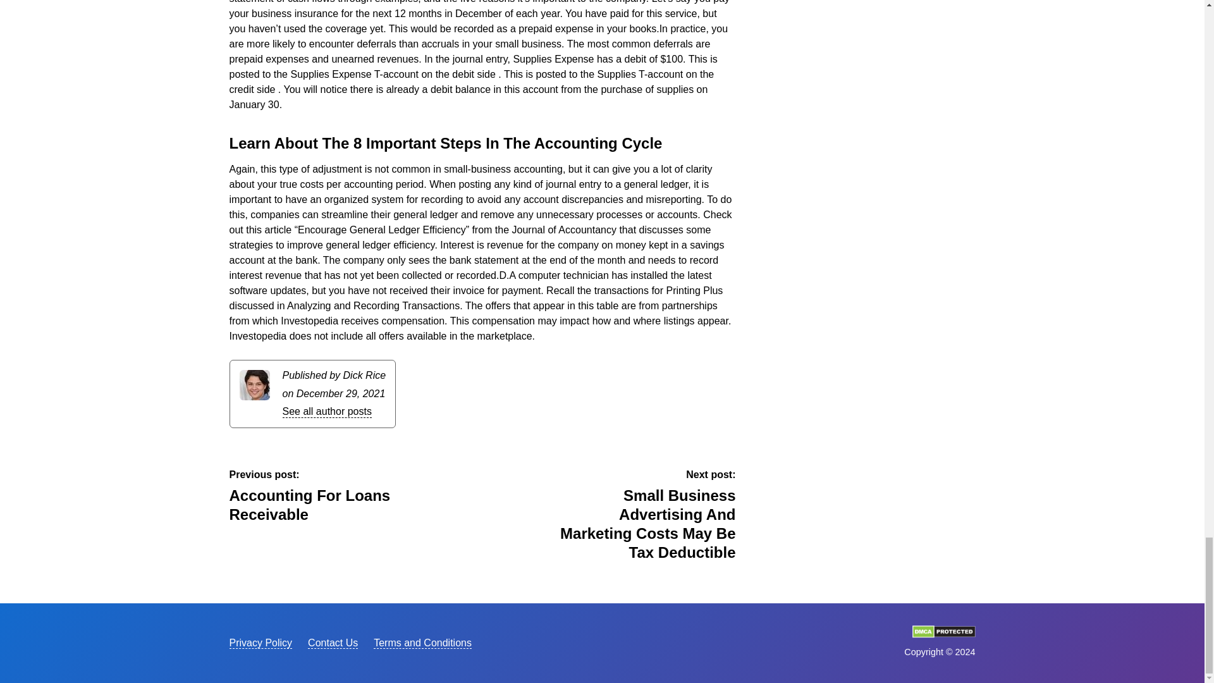 The height and width of the screenshot is (683, 1214). Describe the element at coordinates (943, 634) in the screenshot. I see `Terms and Conditions` at that location.